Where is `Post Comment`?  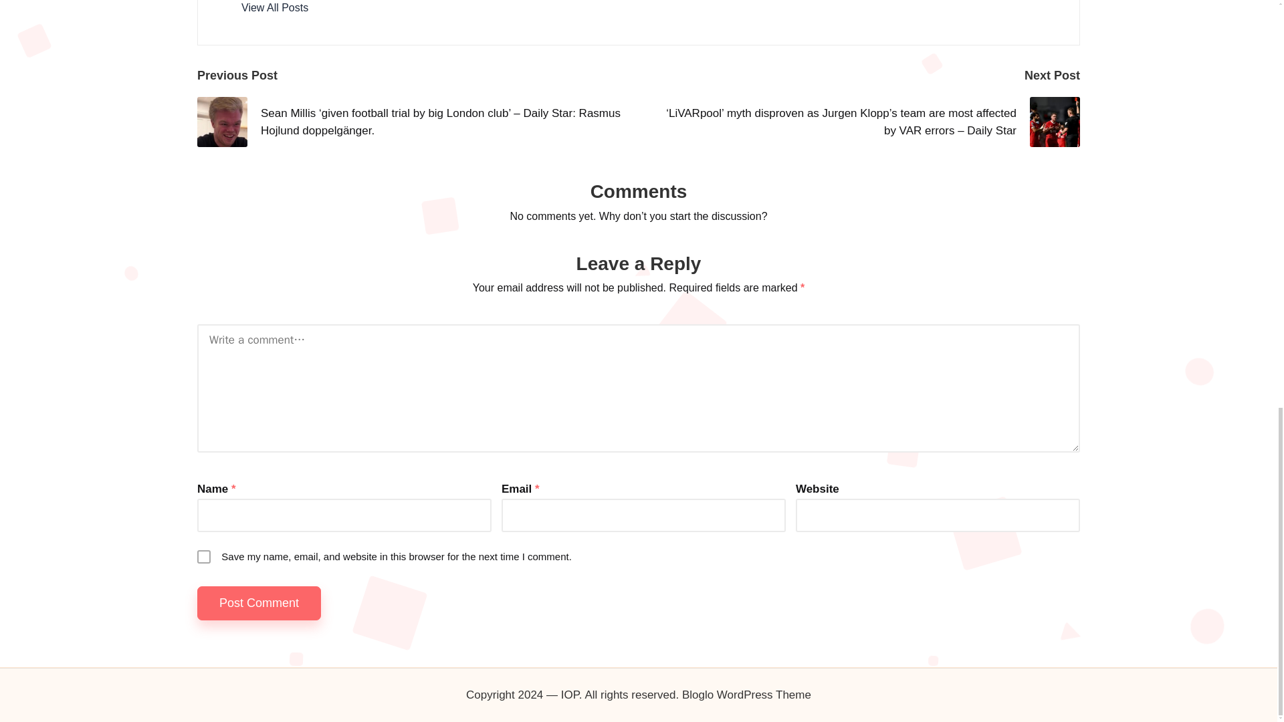
Post Comment is located at coordinates (259, 603).